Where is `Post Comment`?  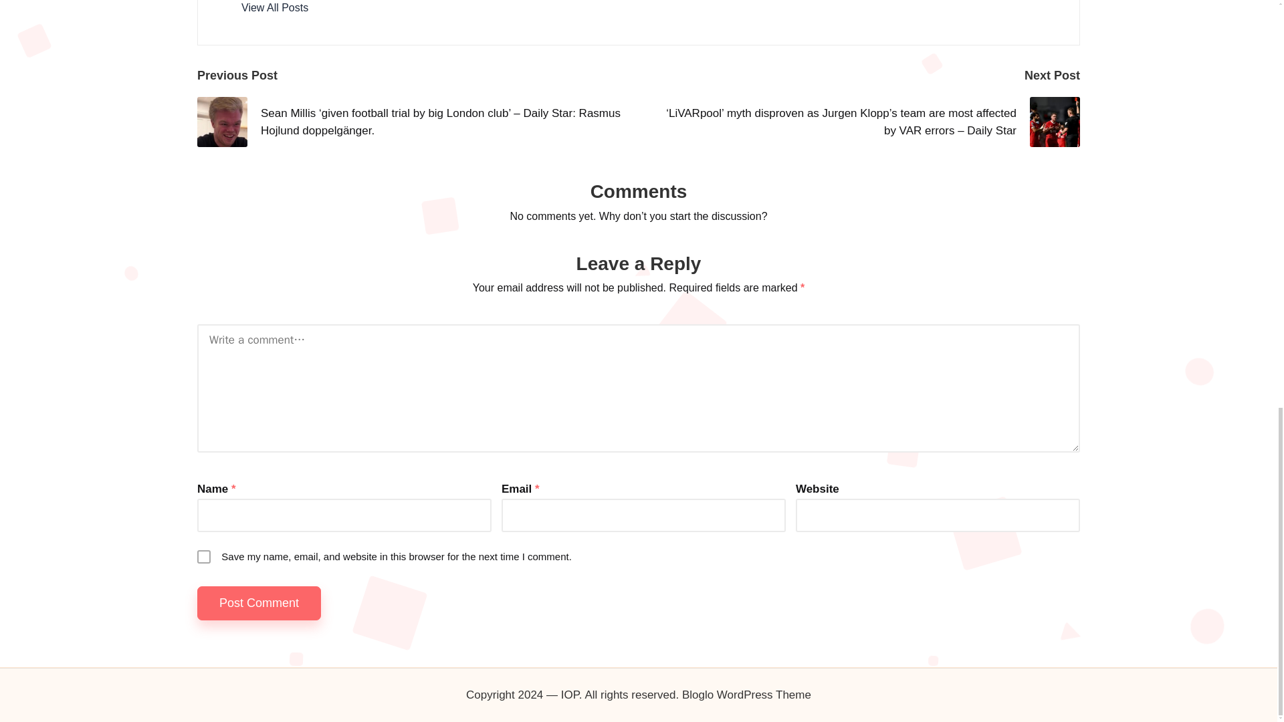
Post Comment is located at coordinates (259, 603).